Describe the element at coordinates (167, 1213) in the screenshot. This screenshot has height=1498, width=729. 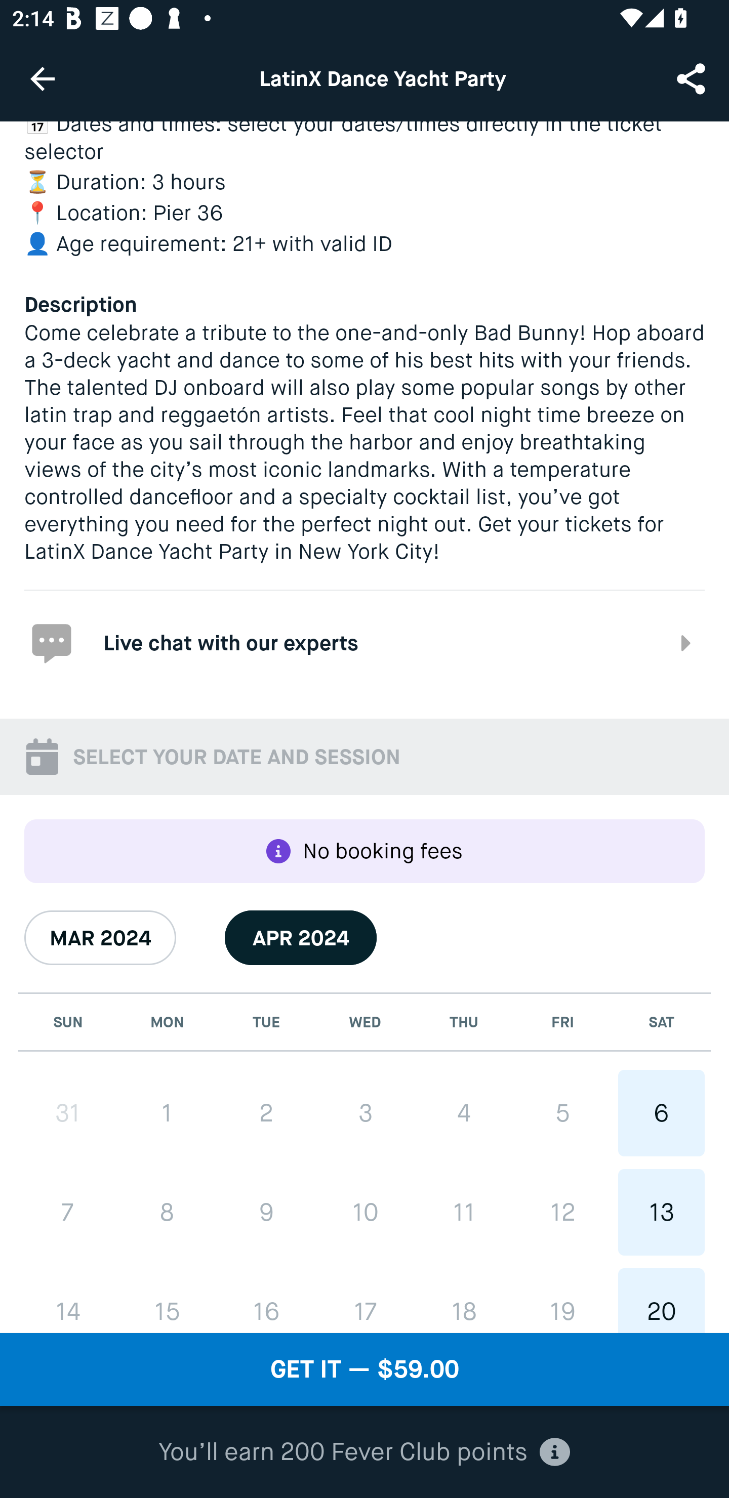
I see `8` at that location.